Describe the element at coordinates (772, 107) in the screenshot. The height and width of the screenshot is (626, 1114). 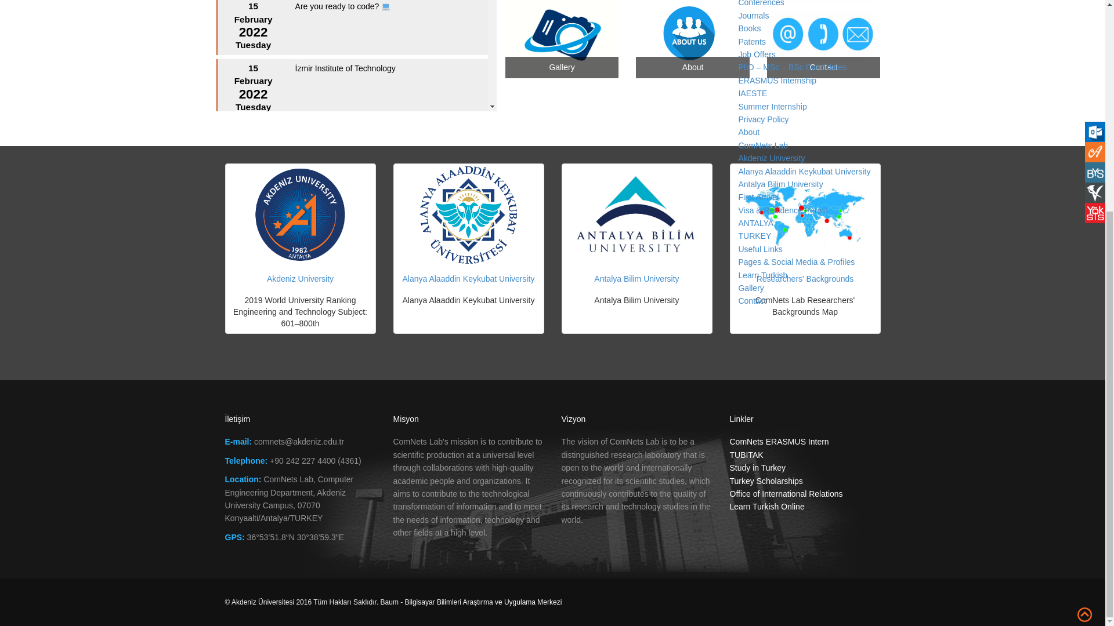
I see `Summer Internship` at that location.